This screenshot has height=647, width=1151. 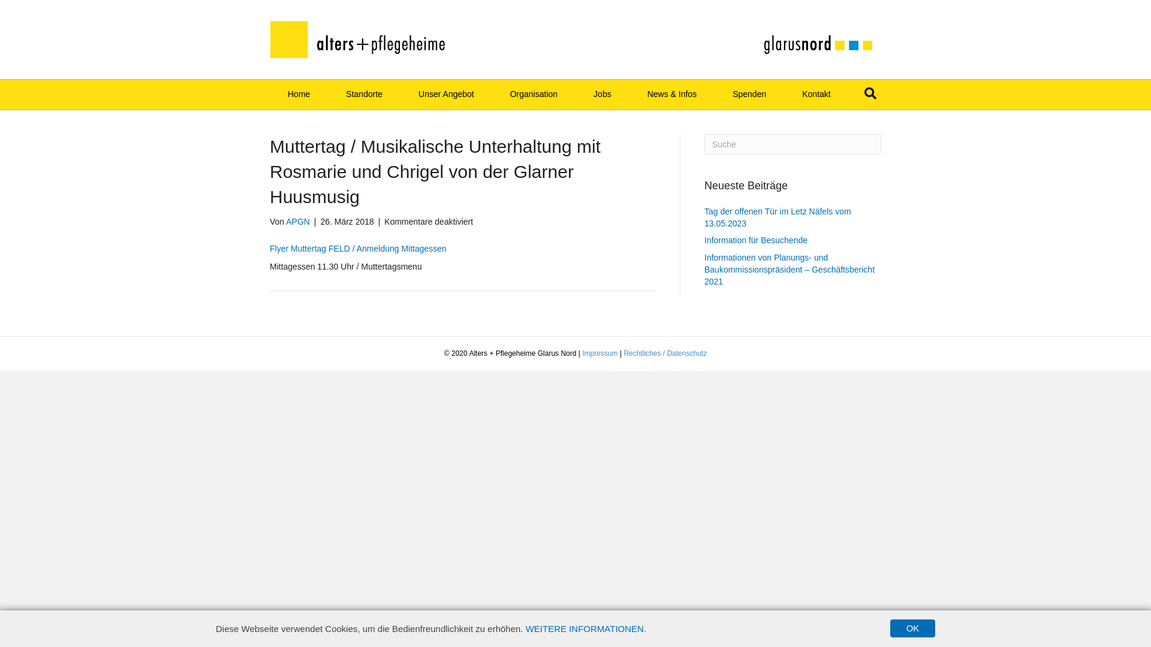 I want to click on Standorte, so click(x=364, y=95).